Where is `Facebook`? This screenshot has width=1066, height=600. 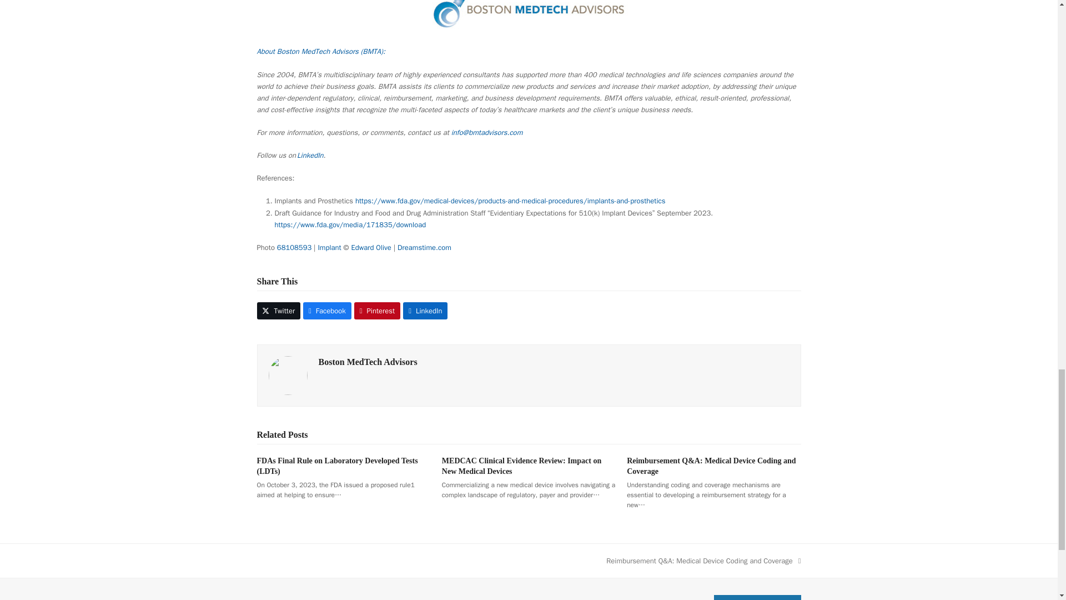 Facebook is located at coordinates (327, 311).